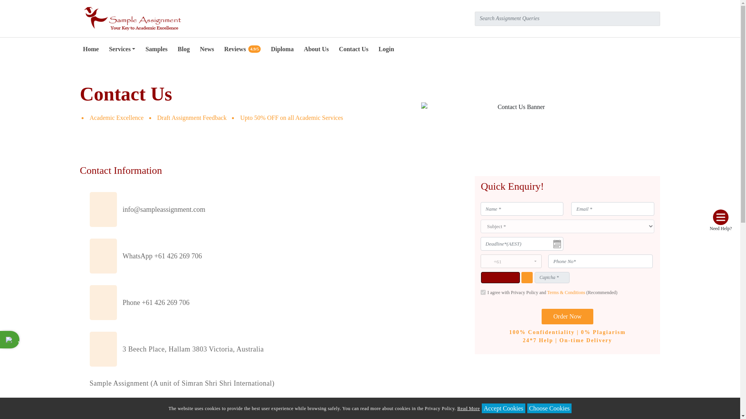 The image size is (746, 419). I want to click on Services, so click(122, 49).